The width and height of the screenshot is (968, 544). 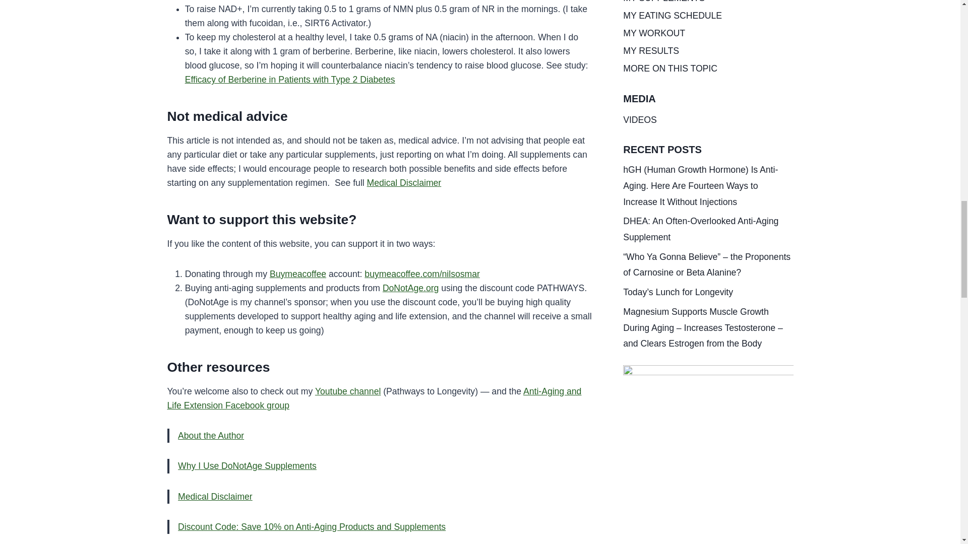 I want to click on Medical Disclaimer, so click(x=404, y=182).